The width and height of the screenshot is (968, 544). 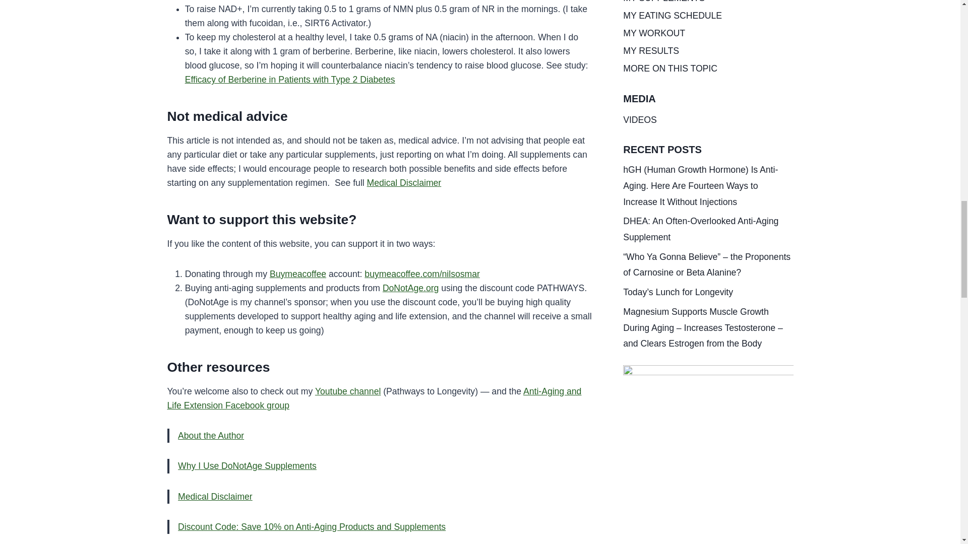 I want to click on Medical Disclaimer, so click(x=404, y=182).